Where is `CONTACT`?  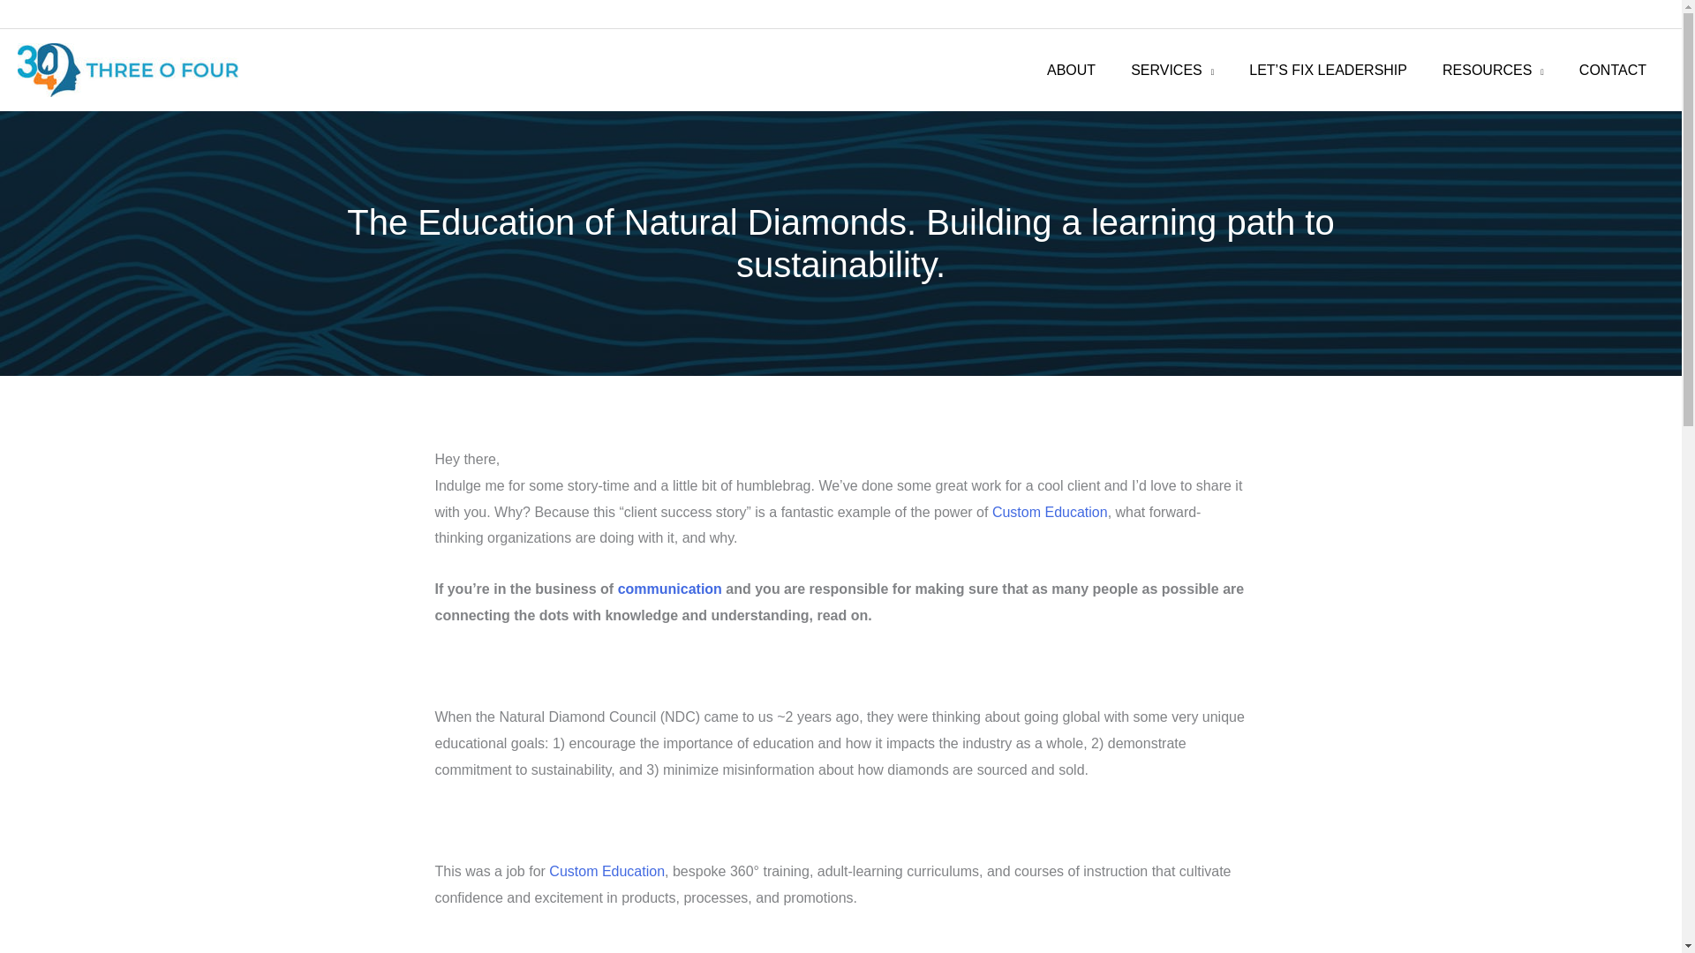 CONTACT is located at coordinates (1612, 71).